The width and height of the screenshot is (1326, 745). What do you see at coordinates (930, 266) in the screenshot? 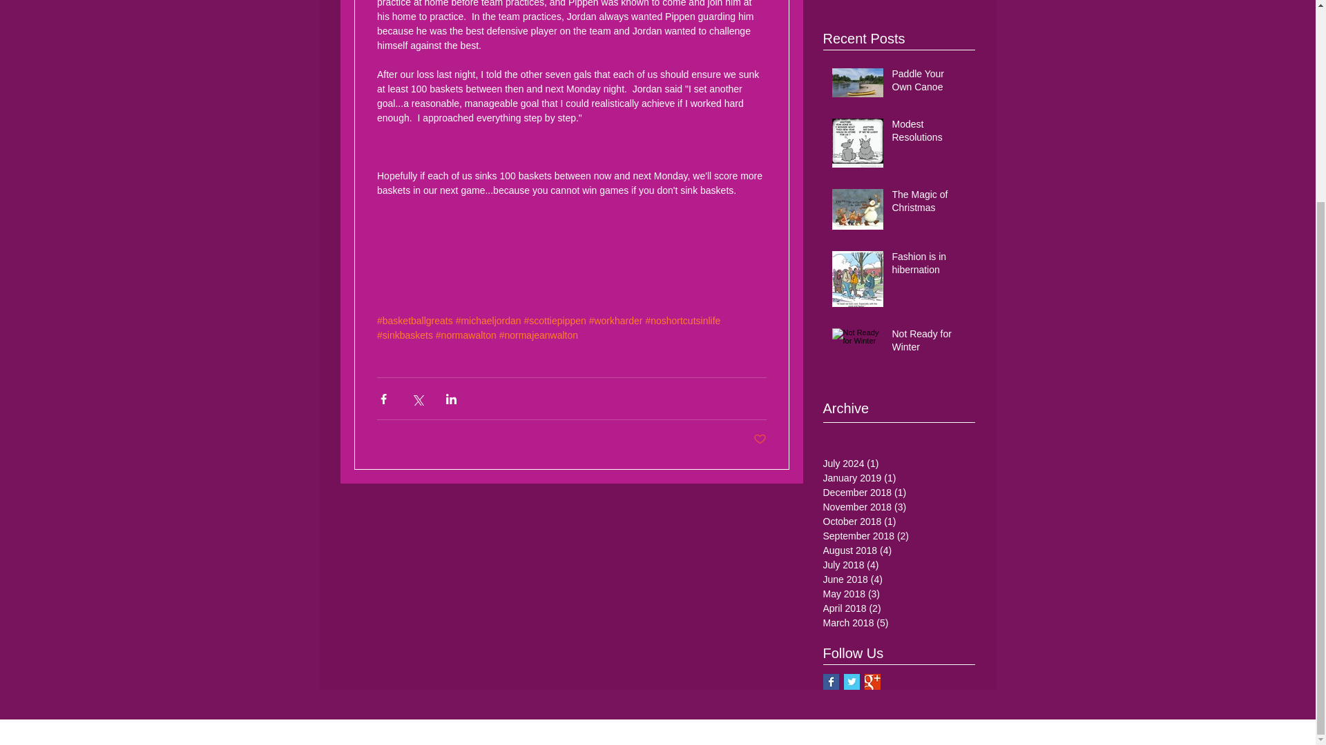
I see `Fashion is in hibernation` at bounding box center [930, 266].